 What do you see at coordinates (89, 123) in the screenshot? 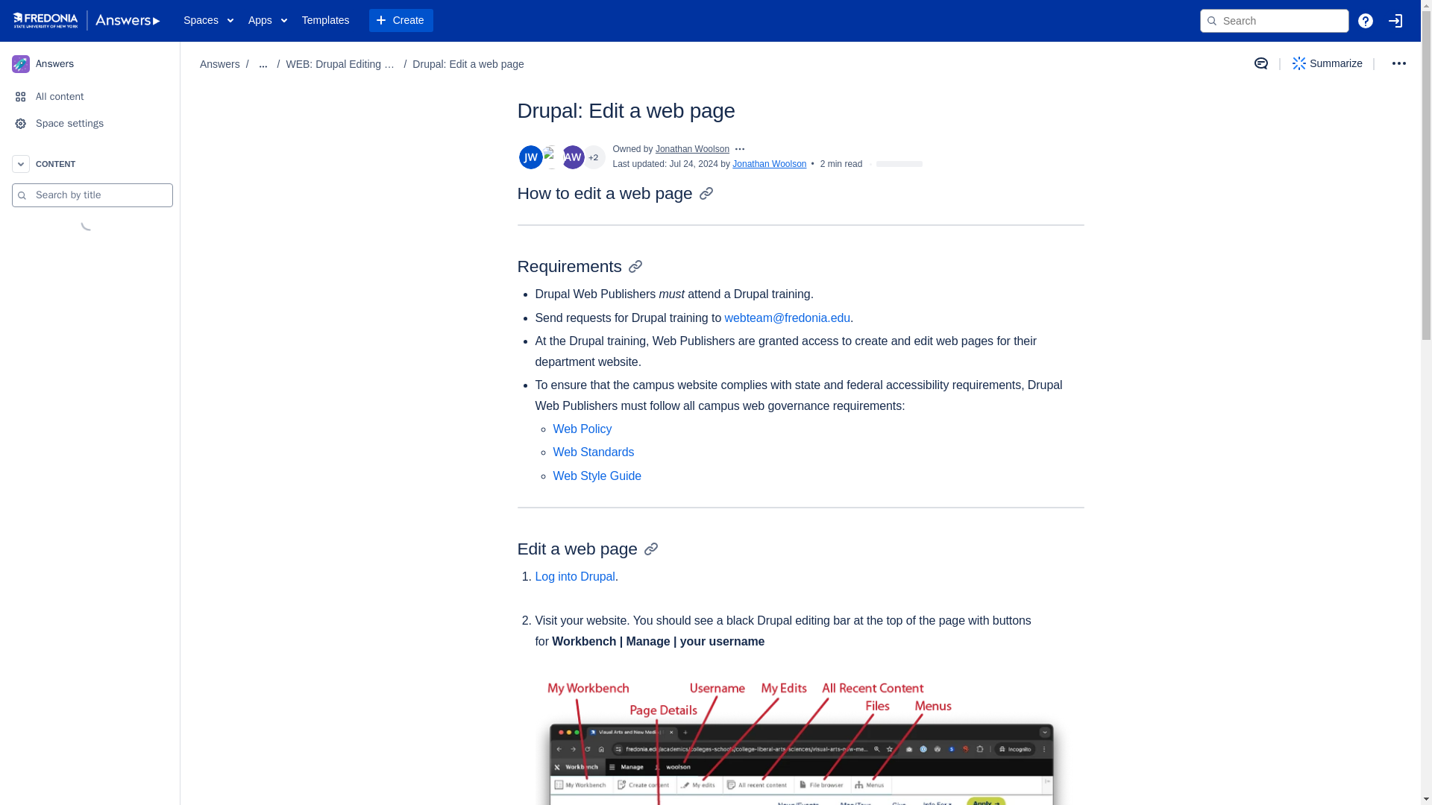
I see `Space settings` at bounding box center [89, 123].